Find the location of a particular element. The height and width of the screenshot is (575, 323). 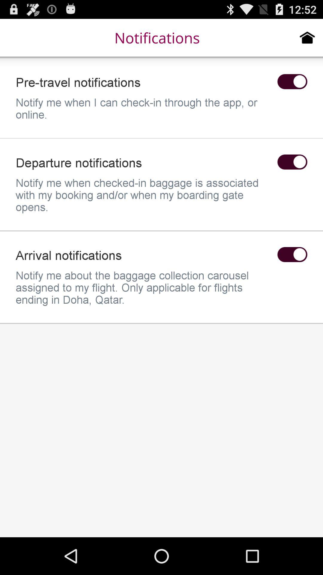

go to home is located at coordinates (307, 37).